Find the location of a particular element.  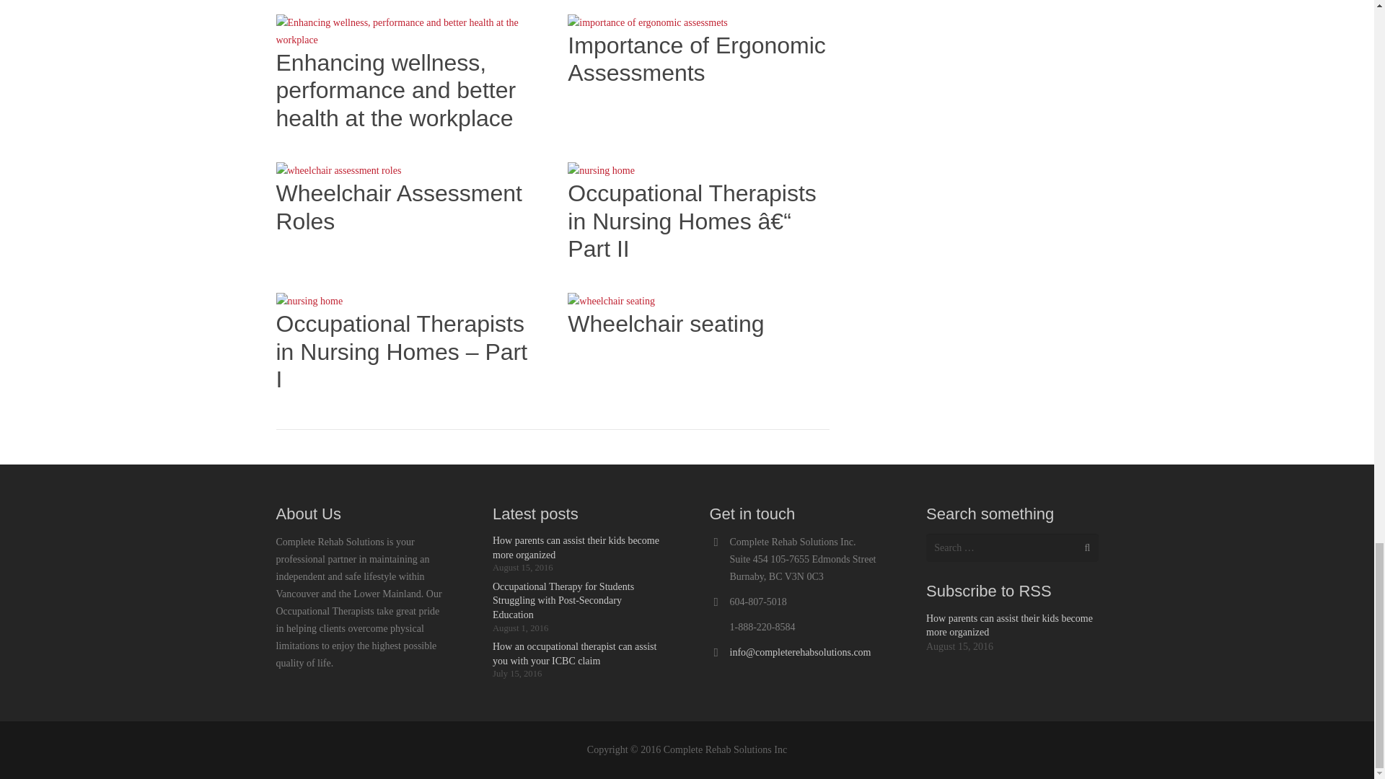

Search is located at coordinates (1083, 547).